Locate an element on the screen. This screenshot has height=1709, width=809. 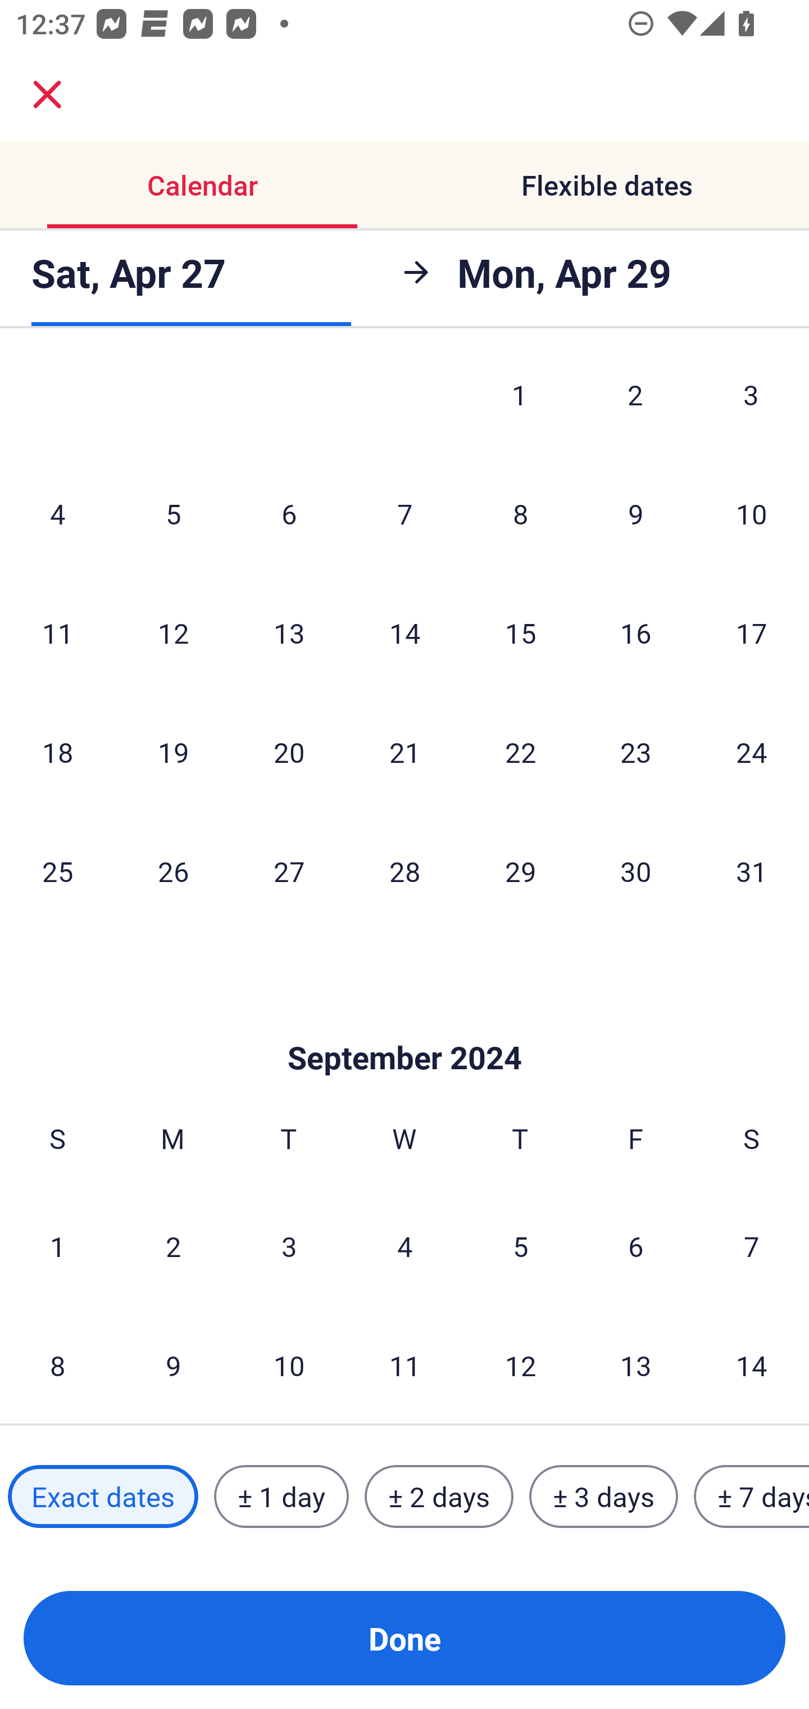
18 Sunday, August 18, 2024 is located at coordinates (57, 752).